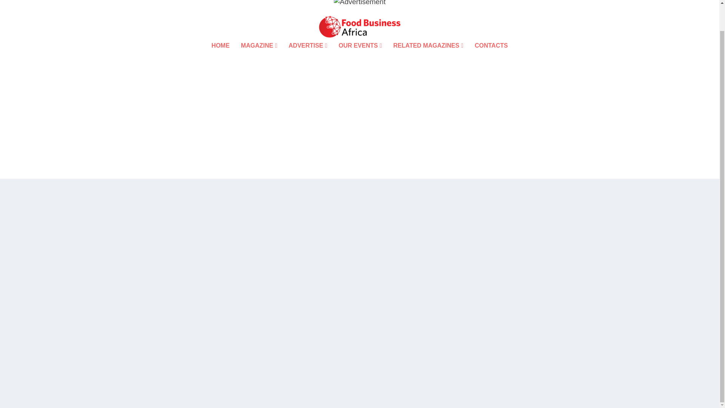  I want to click on RELATED MAGAZINES, so click(429, 56).